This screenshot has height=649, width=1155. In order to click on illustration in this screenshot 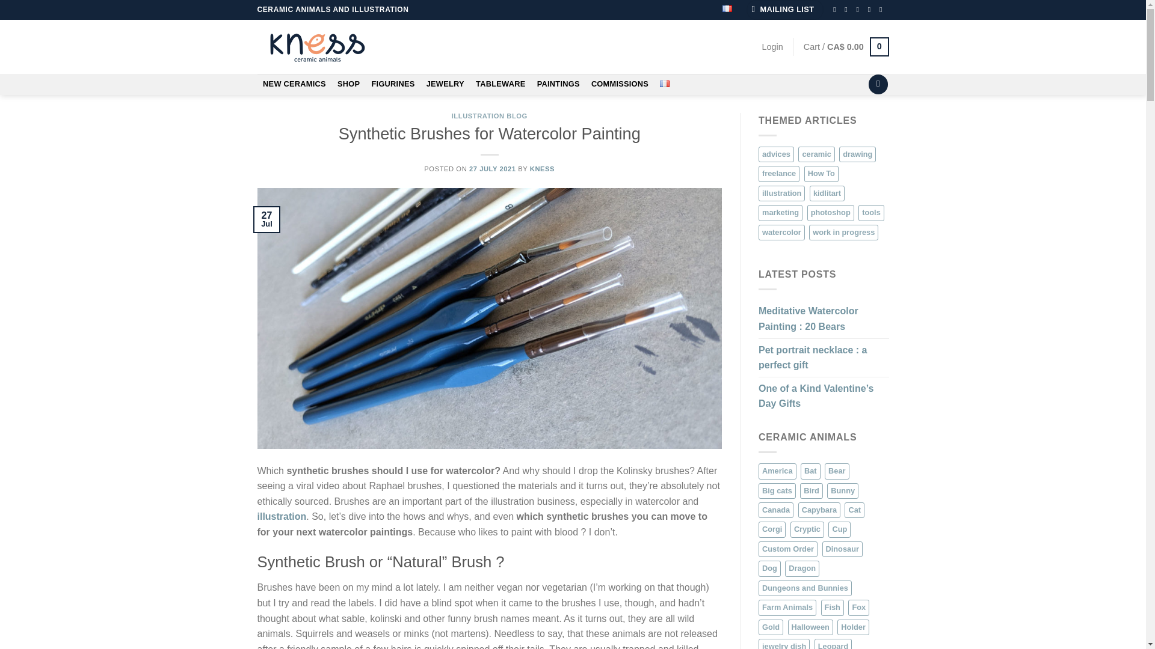, I will do `click(282, 517)`.